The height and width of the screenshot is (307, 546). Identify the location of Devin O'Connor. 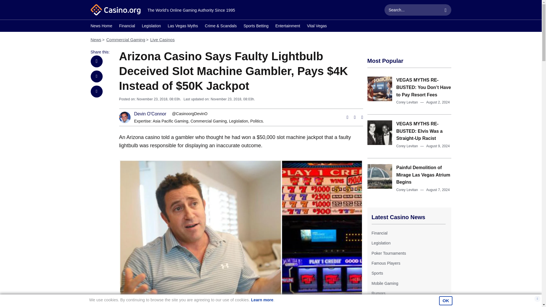
(150, 114).